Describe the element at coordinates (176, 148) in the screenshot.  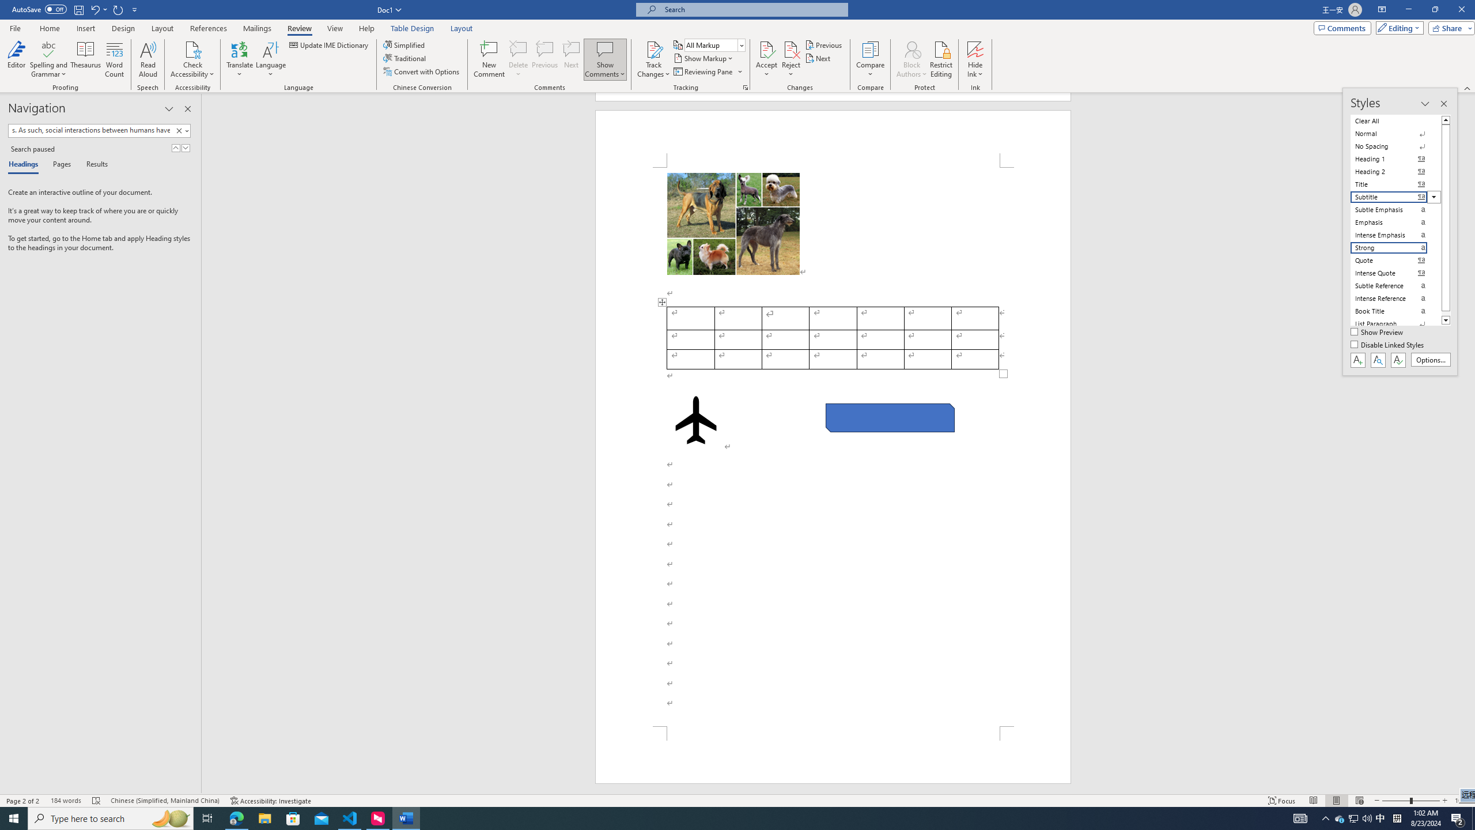
I see `Previous Result` at that location.